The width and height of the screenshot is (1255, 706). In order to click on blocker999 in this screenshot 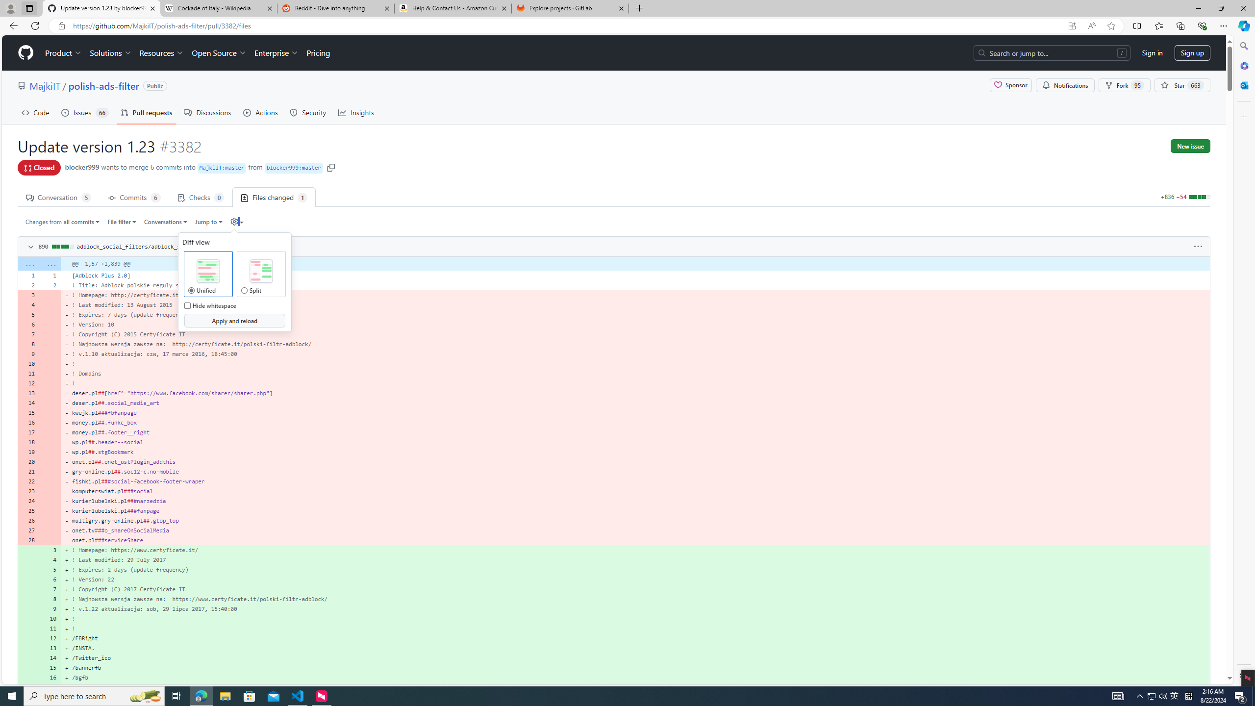, I will do `click(82, 167)`.